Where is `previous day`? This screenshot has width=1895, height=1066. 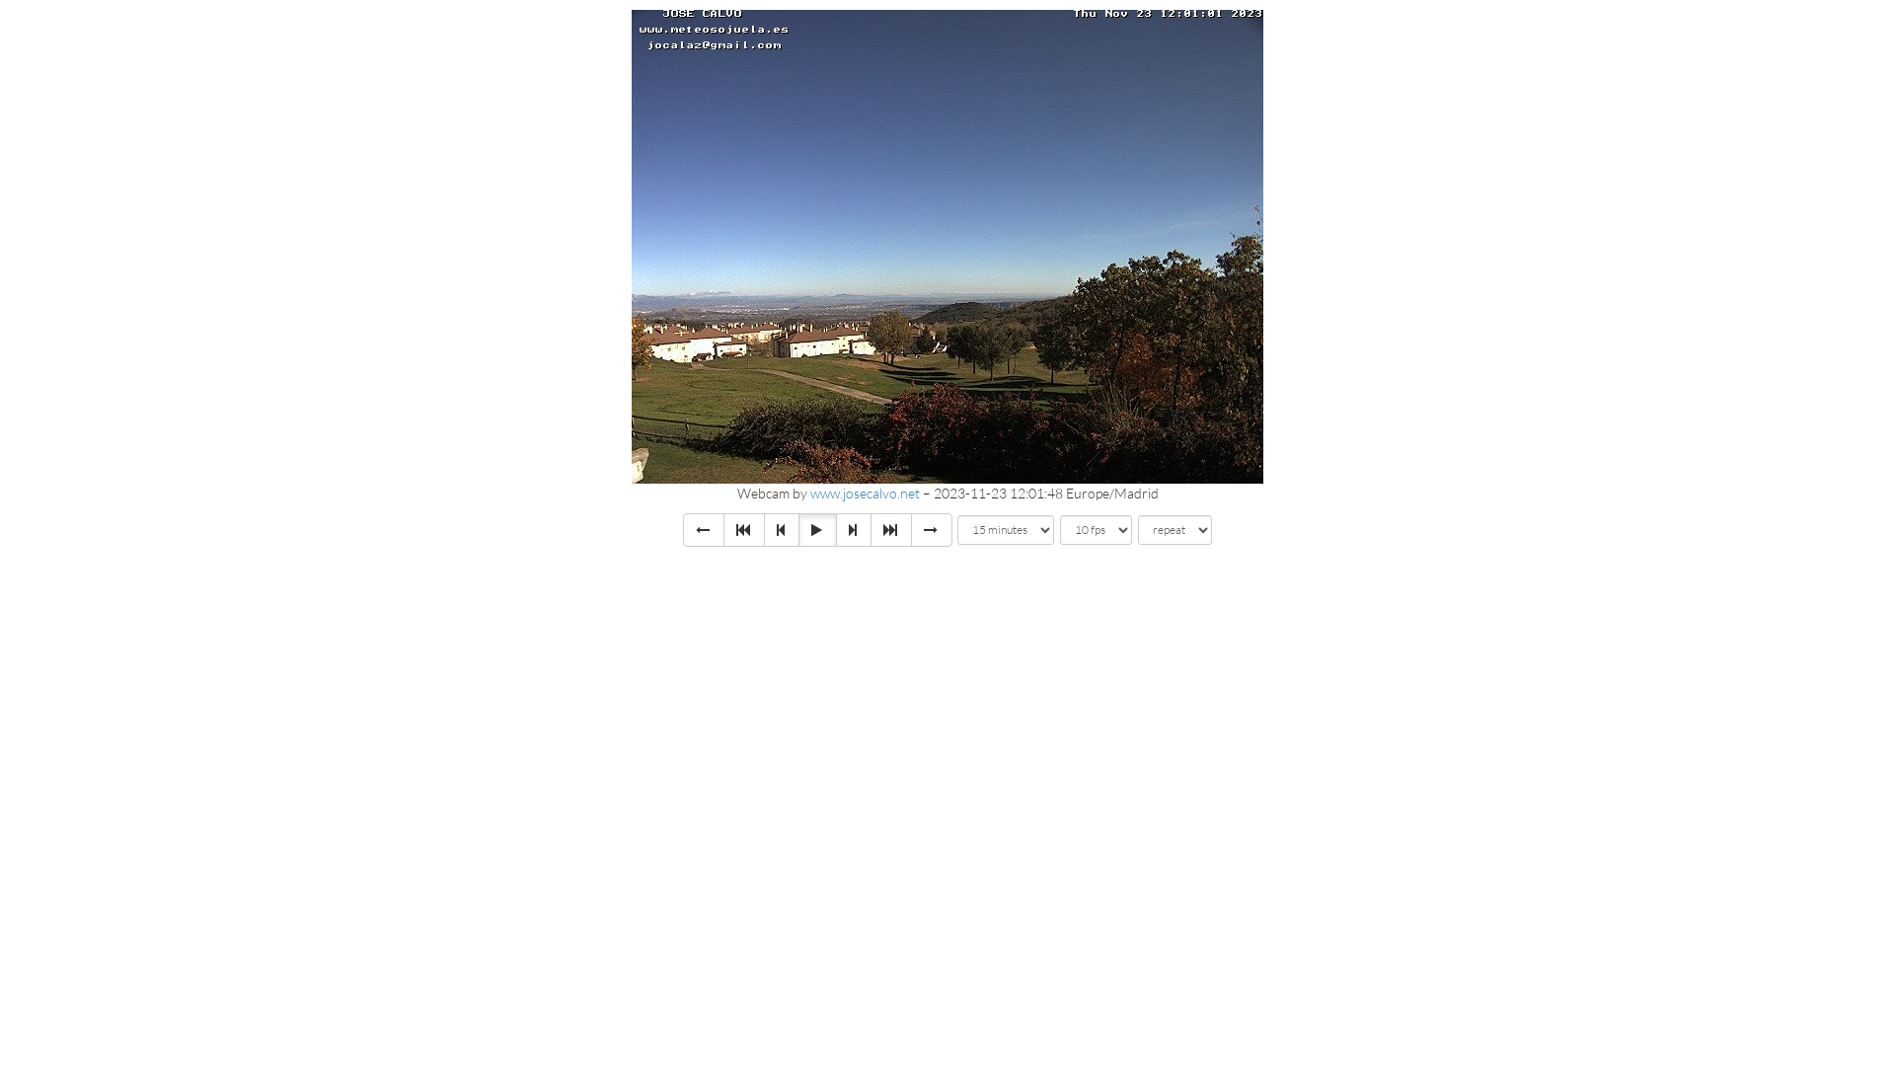 previous day is located at coordinates (704, 530).